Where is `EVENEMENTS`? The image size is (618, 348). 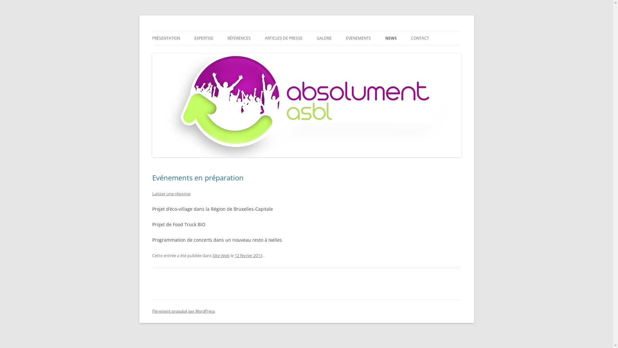 EVENEMENTS is located at coordinates (358, 38).